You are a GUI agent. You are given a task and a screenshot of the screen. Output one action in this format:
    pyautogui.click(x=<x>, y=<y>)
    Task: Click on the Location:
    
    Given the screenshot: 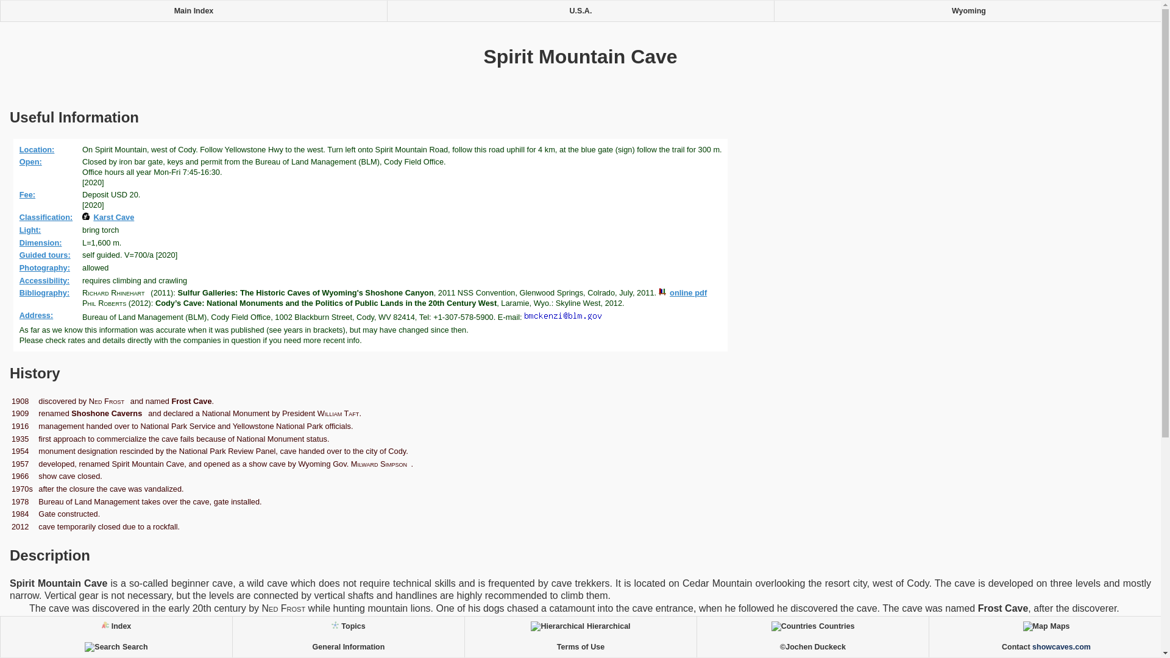 What is the action you would take?
    pyautogui.click(x=39, y=149)
    